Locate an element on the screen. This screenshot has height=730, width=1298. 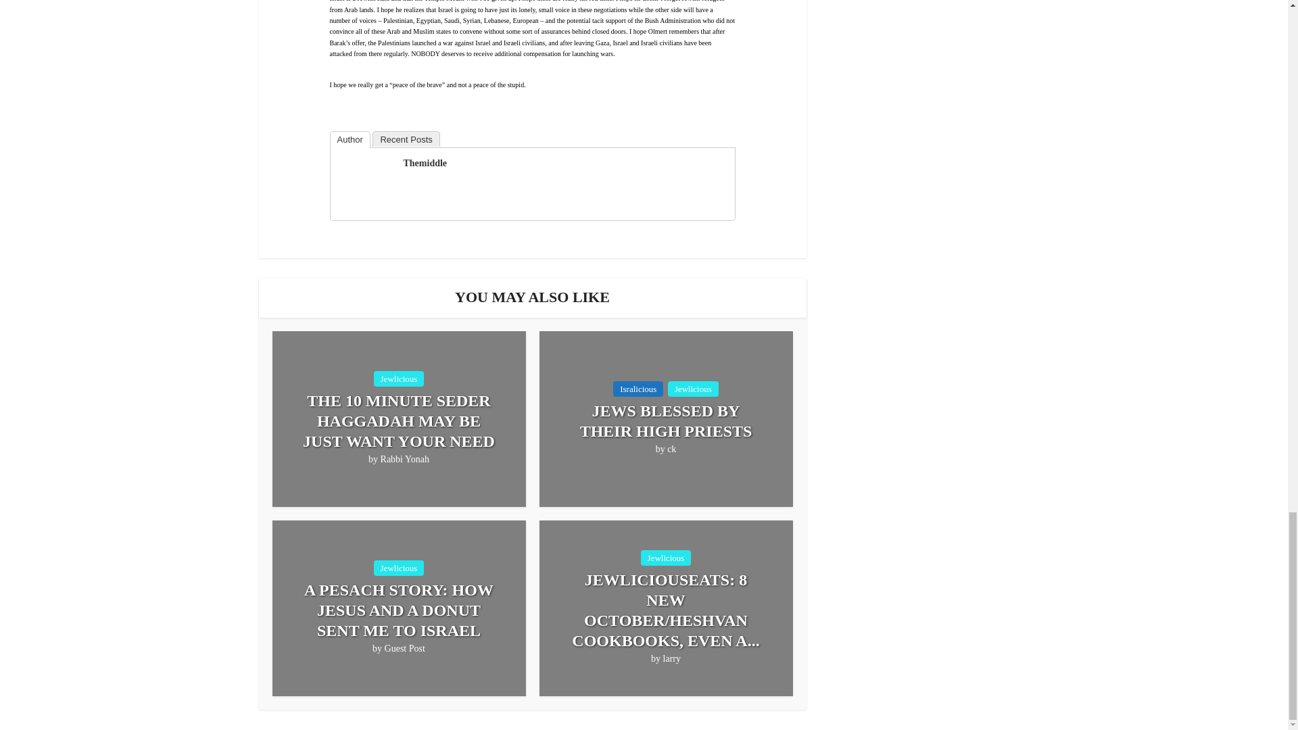
A PESACH STORY: HOW JESUS AND A DONUT SENT ME TO ISRAEL is located at coordinates (398, 610).